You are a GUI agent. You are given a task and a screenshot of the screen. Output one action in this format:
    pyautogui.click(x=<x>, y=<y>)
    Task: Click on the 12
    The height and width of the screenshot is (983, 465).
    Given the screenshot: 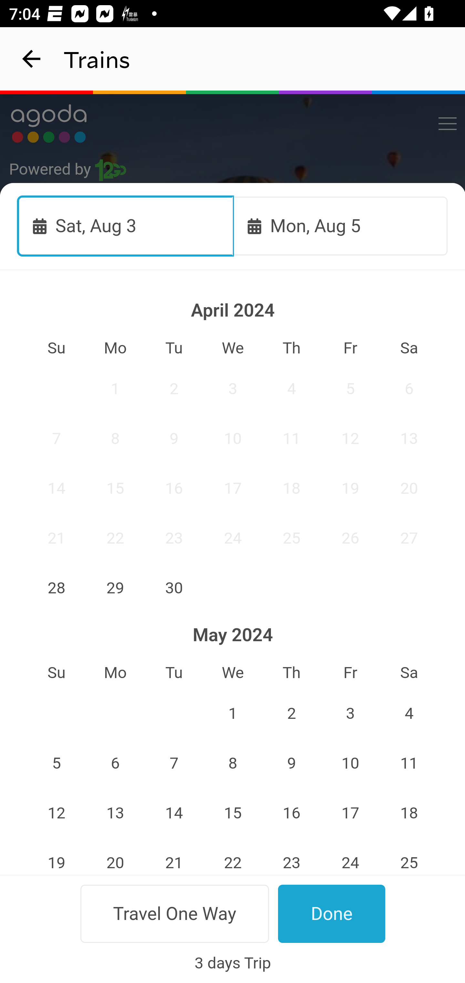 What is the action you would take?
    pyautogui.click(x=350, y=438)
    